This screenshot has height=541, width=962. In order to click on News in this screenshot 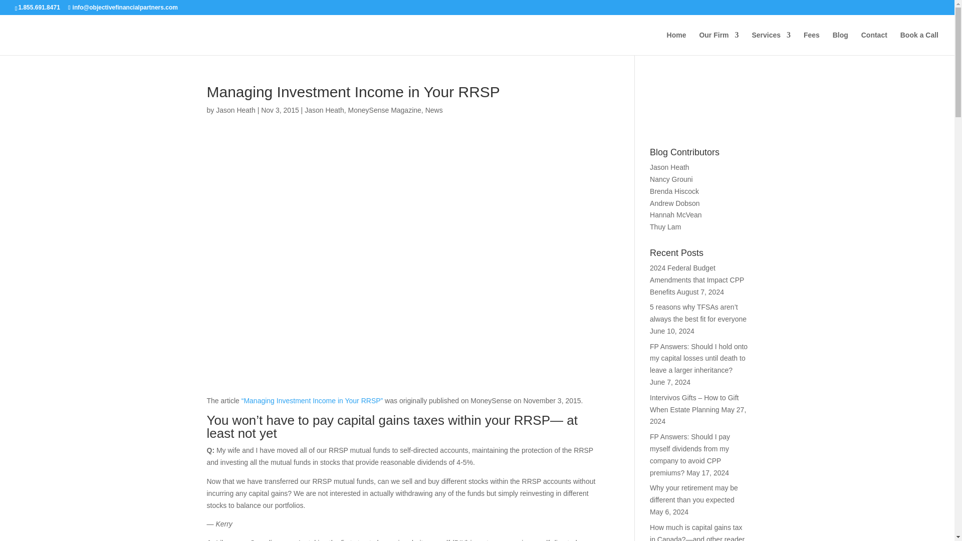, I will do `click(434, 110)`.